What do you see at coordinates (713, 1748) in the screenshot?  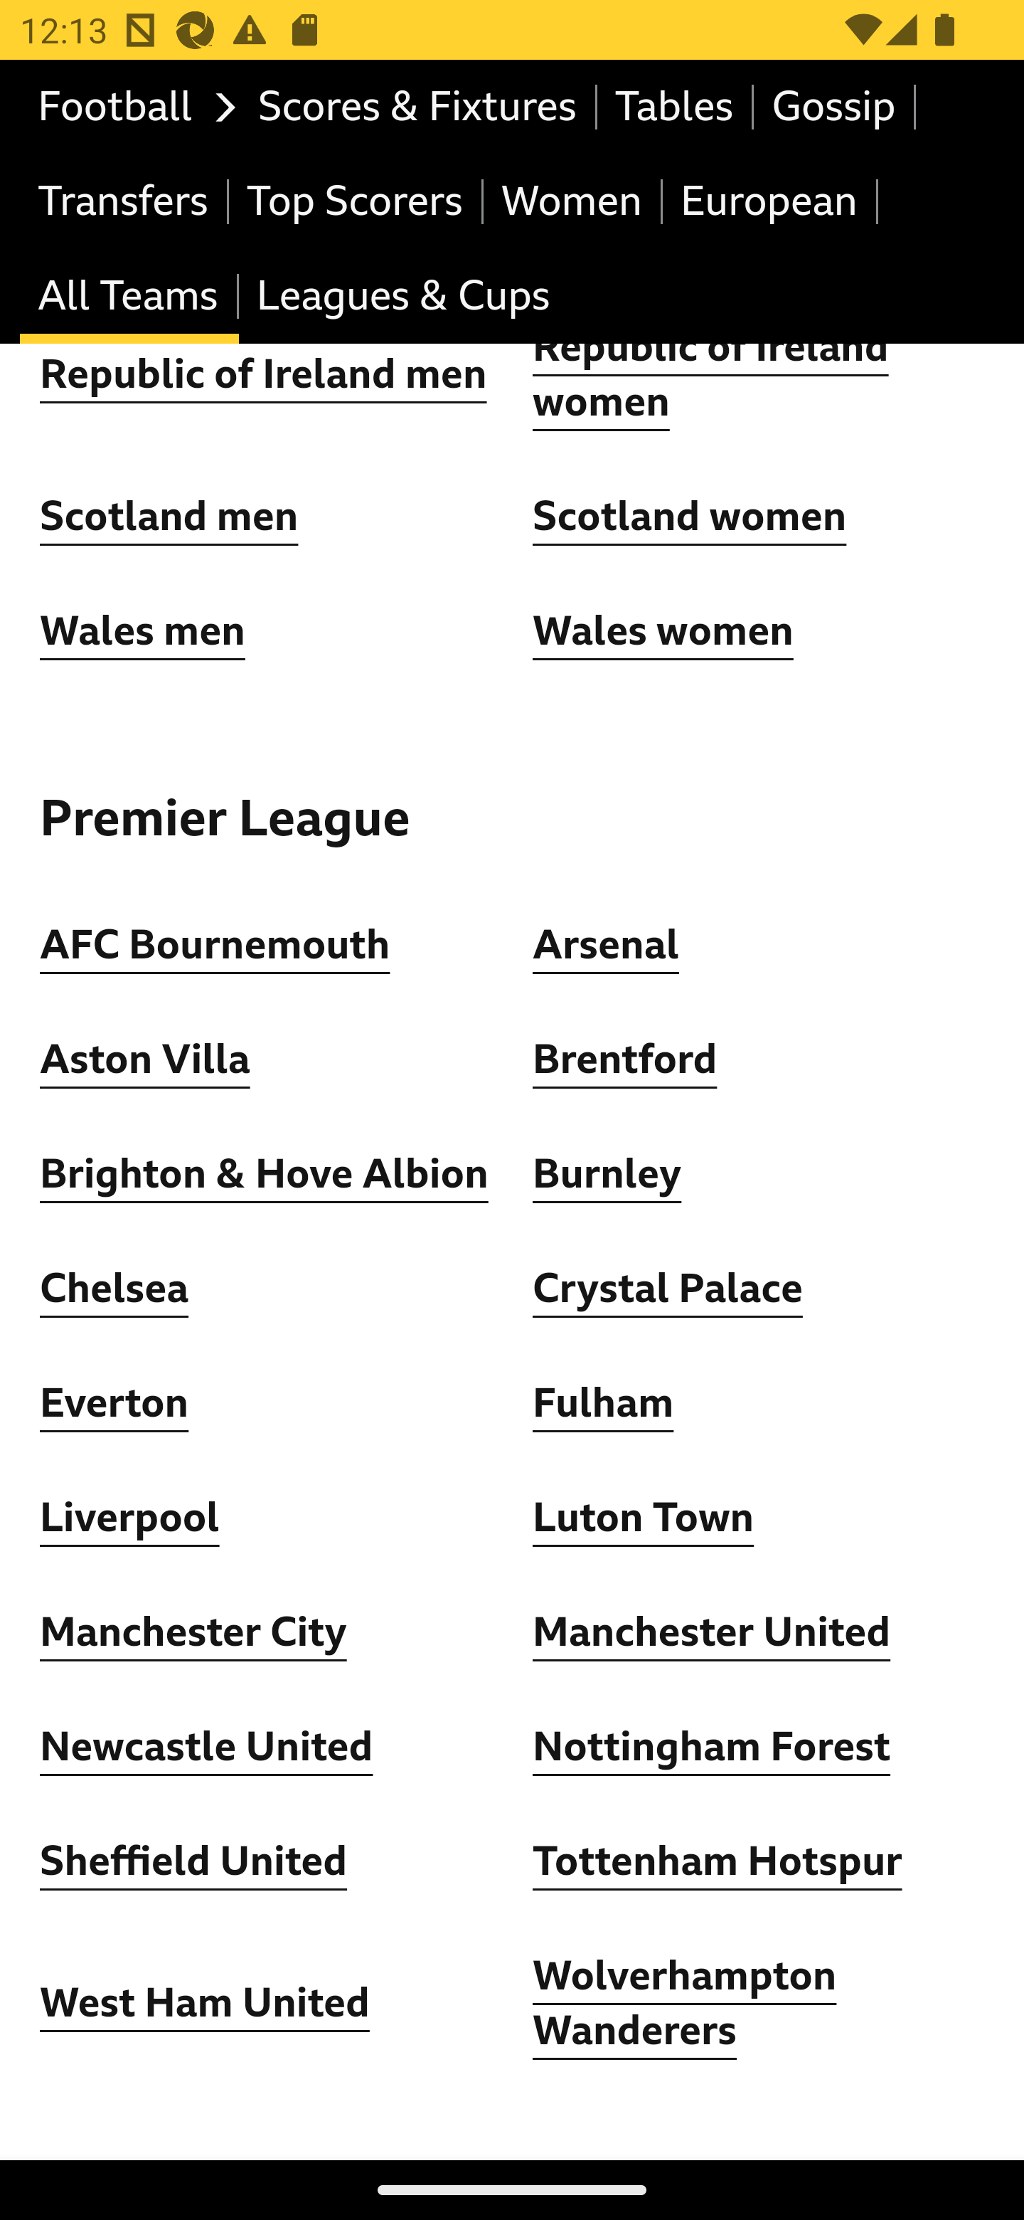 I see `Nottingham Forest` at bounding box center [713, 1748].